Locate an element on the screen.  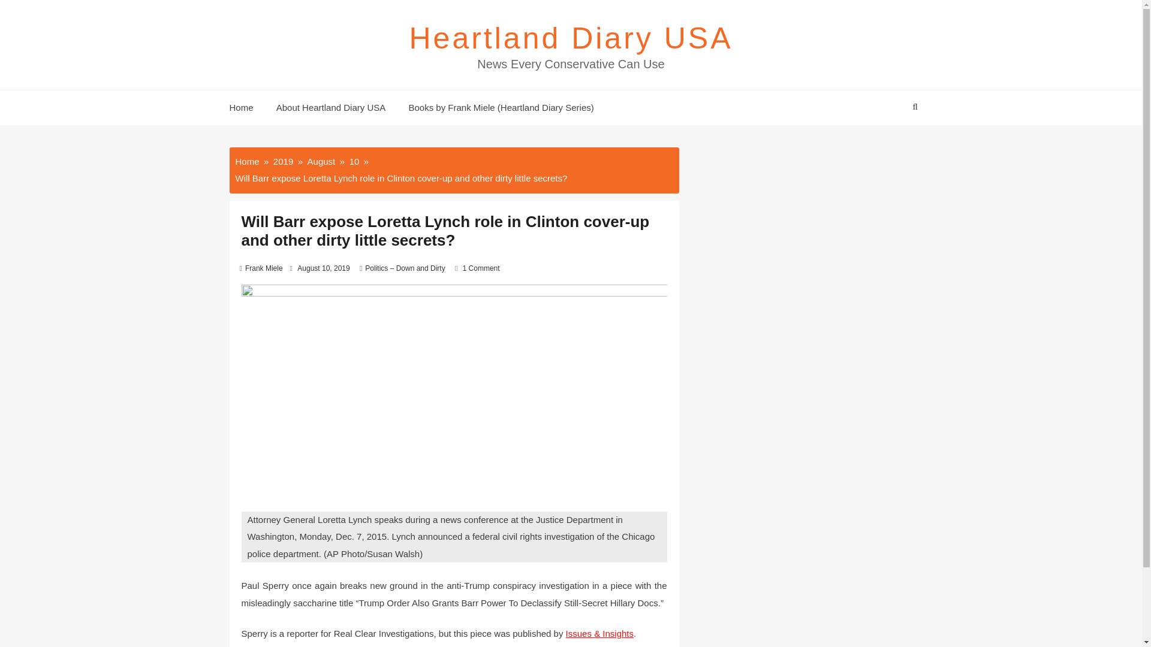
August is located at coordinates (321, 161).